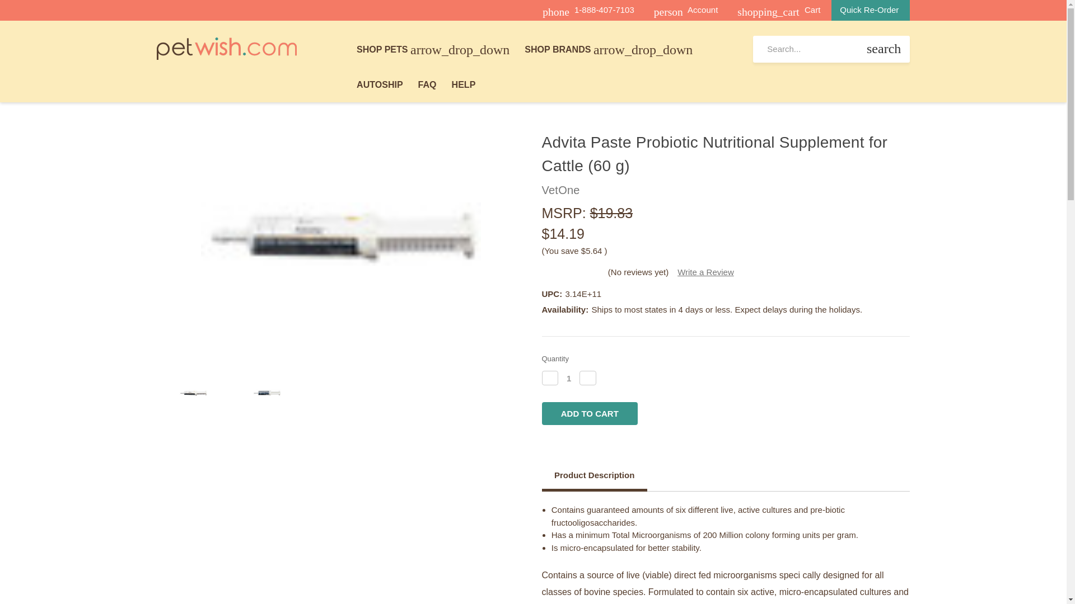 This screenshot has width=1075, height=604. What do you see at coordinates (226, 48) in the screenshot?
I see `Pet Wish Pros` at bounding box center [226, 48].